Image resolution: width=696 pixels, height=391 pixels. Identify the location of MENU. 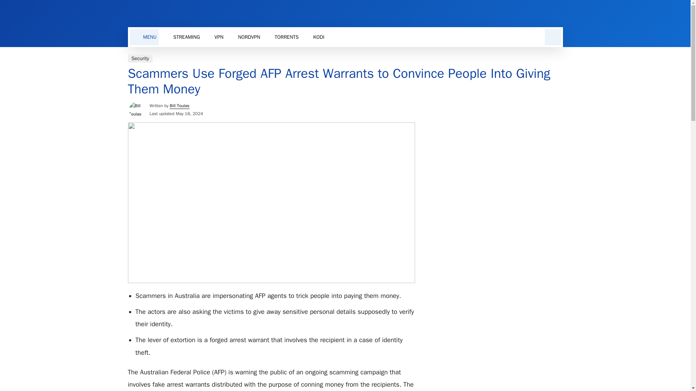
(144, 37).